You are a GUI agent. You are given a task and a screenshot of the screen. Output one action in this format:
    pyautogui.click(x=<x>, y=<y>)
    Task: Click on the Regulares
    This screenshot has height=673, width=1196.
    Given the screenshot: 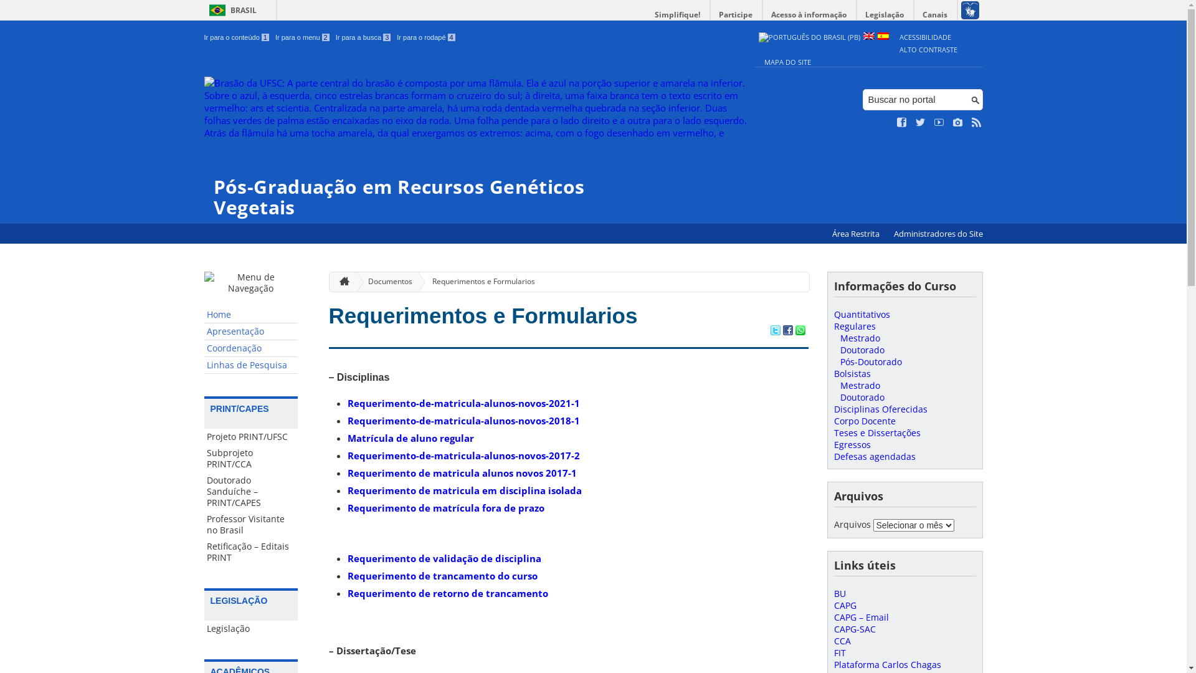 What is the action you would take?
    pyautogui.click(x=855, y=327)
    